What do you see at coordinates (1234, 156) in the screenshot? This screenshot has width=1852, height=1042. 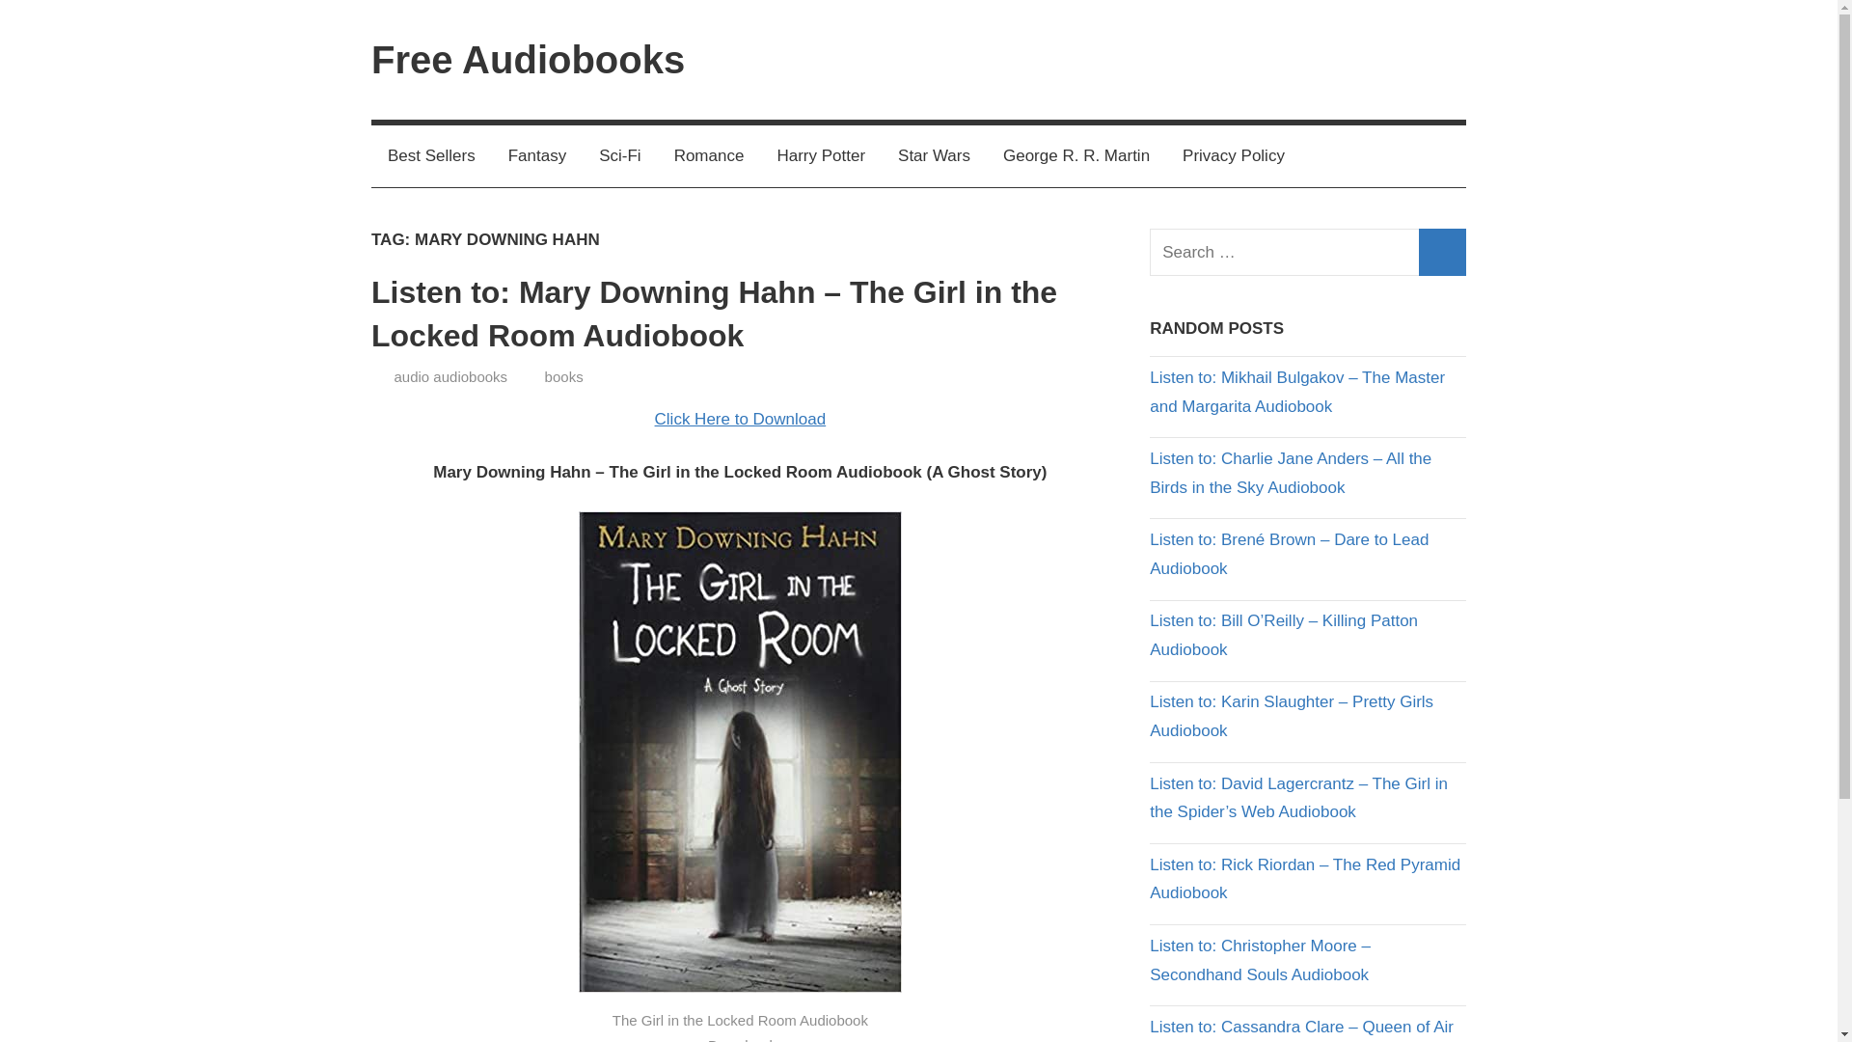 I see `Privacy Policy` at bounding box center [1234, 156].